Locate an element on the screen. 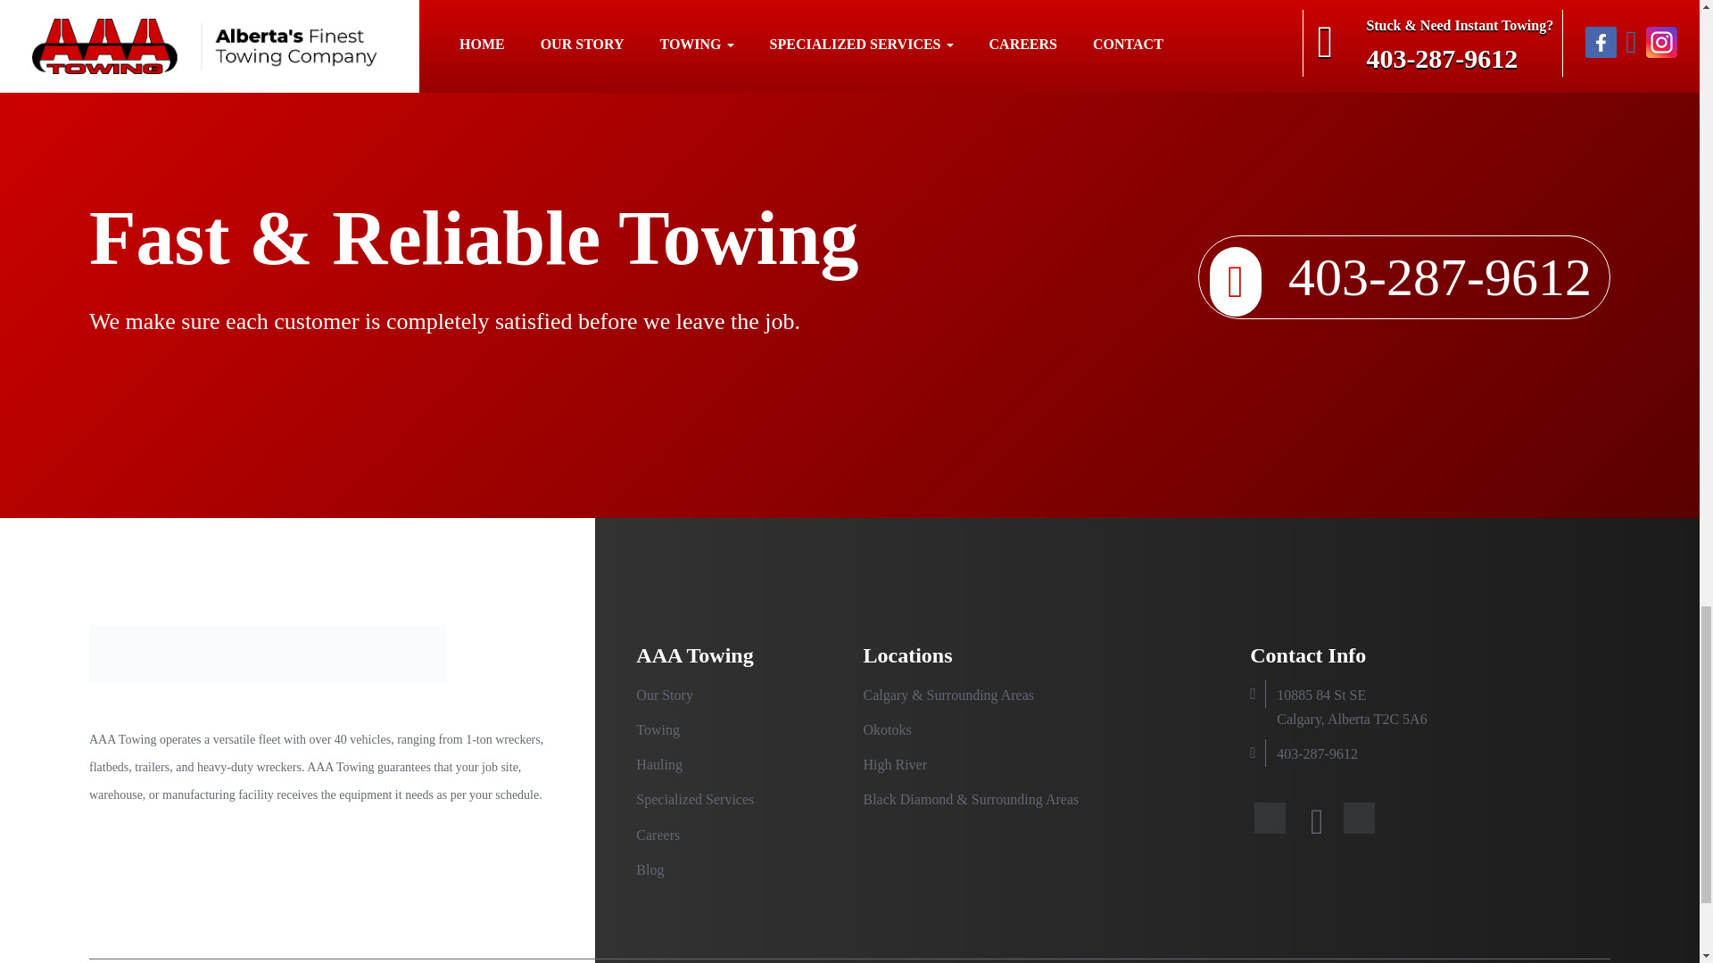 The image size is (1713, 963). 403-287-9612 is located at coordinates (1317, 754).